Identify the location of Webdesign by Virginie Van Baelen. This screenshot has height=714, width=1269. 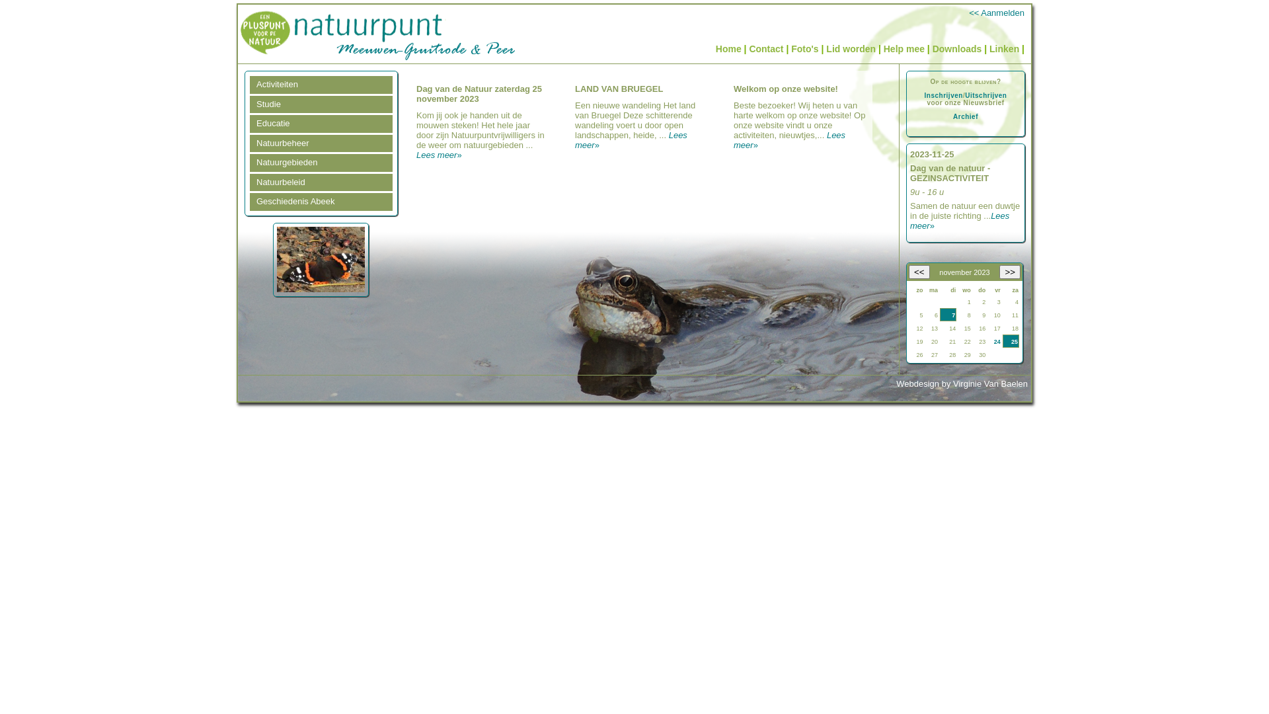
(962, 383).